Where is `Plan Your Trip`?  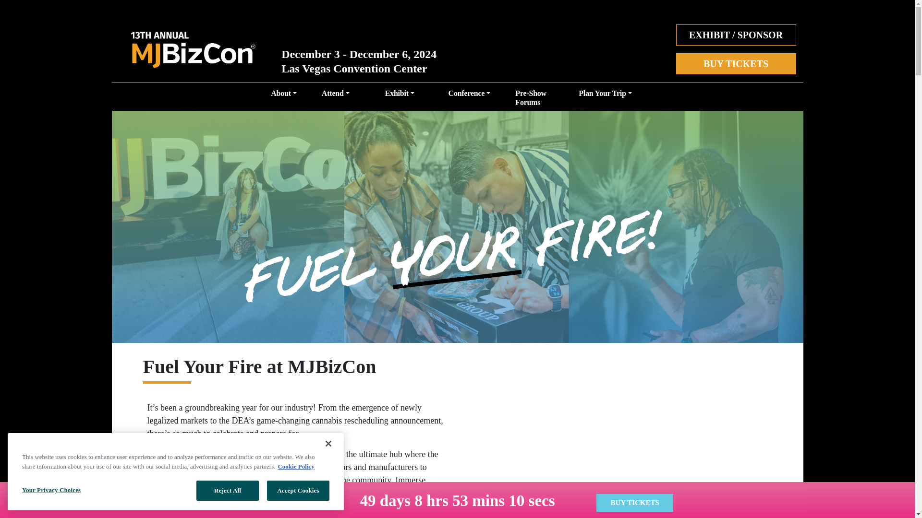
Plan Your Trip is located at coordinates (605, 99).